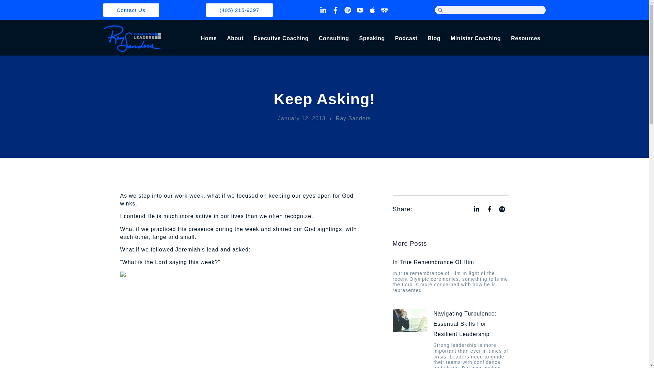 The height and width of the screenshot is (368, 654). Describe the element at coordinates (433, 262) in the screenshot. I see `In True Remembrance Of Him` at that location.